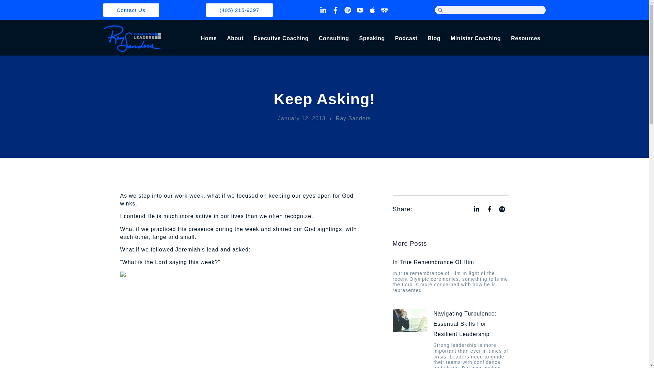 The height and width of the screenshot is (368, 654). Describe the element at coordinates (433, 262) in the screenshot. I see `In True Remembrance Of Him` at that location.